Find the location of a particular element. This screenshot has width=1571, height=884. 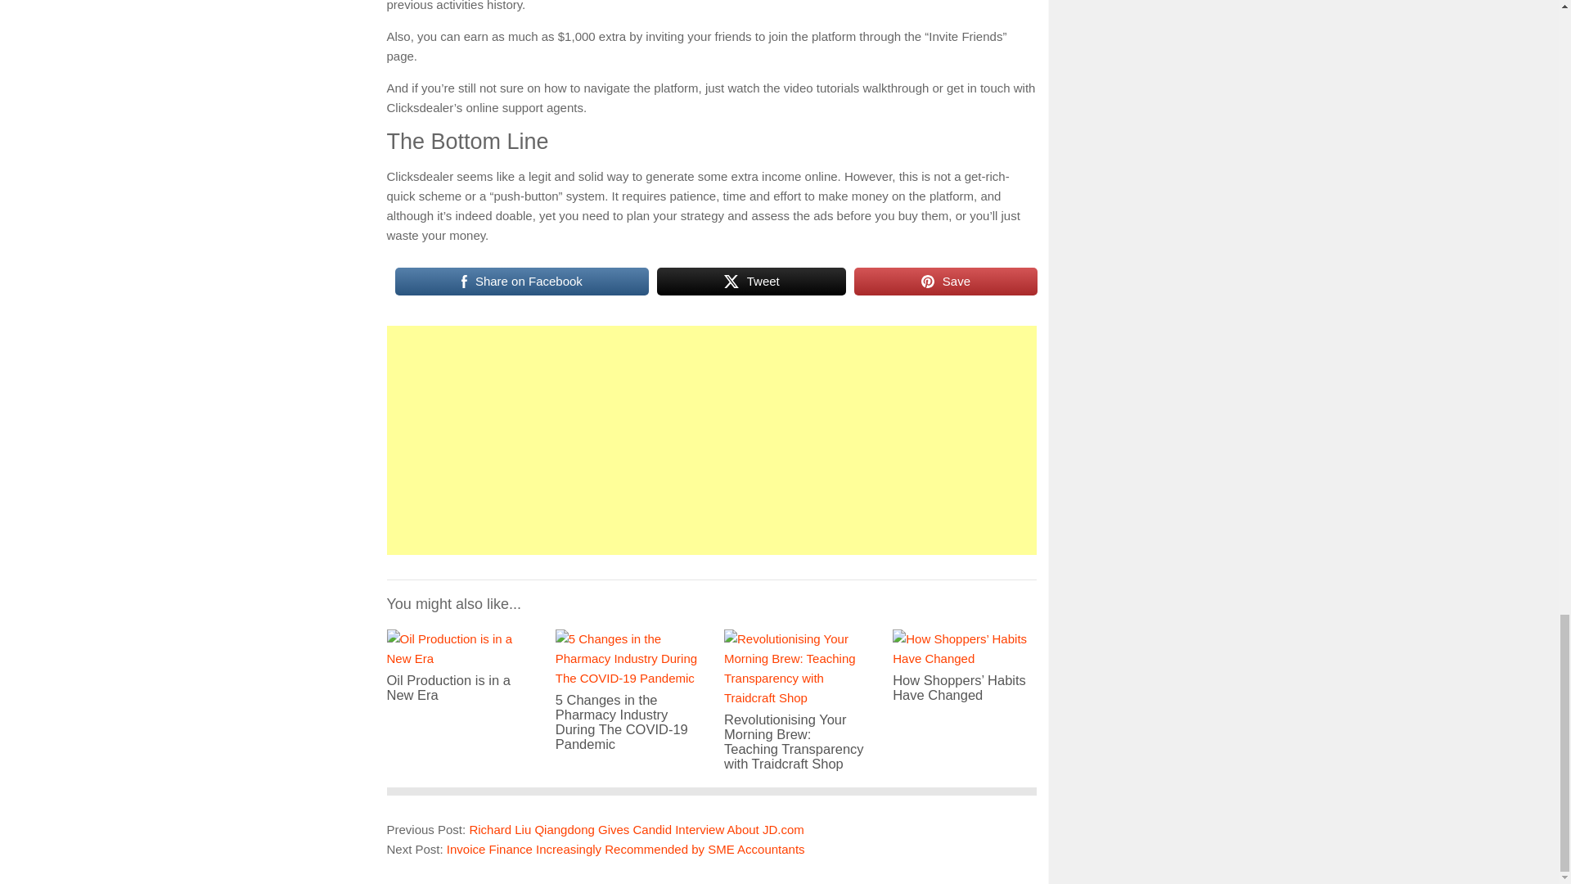

Share on Facebook is located at coordinates (520, 282).